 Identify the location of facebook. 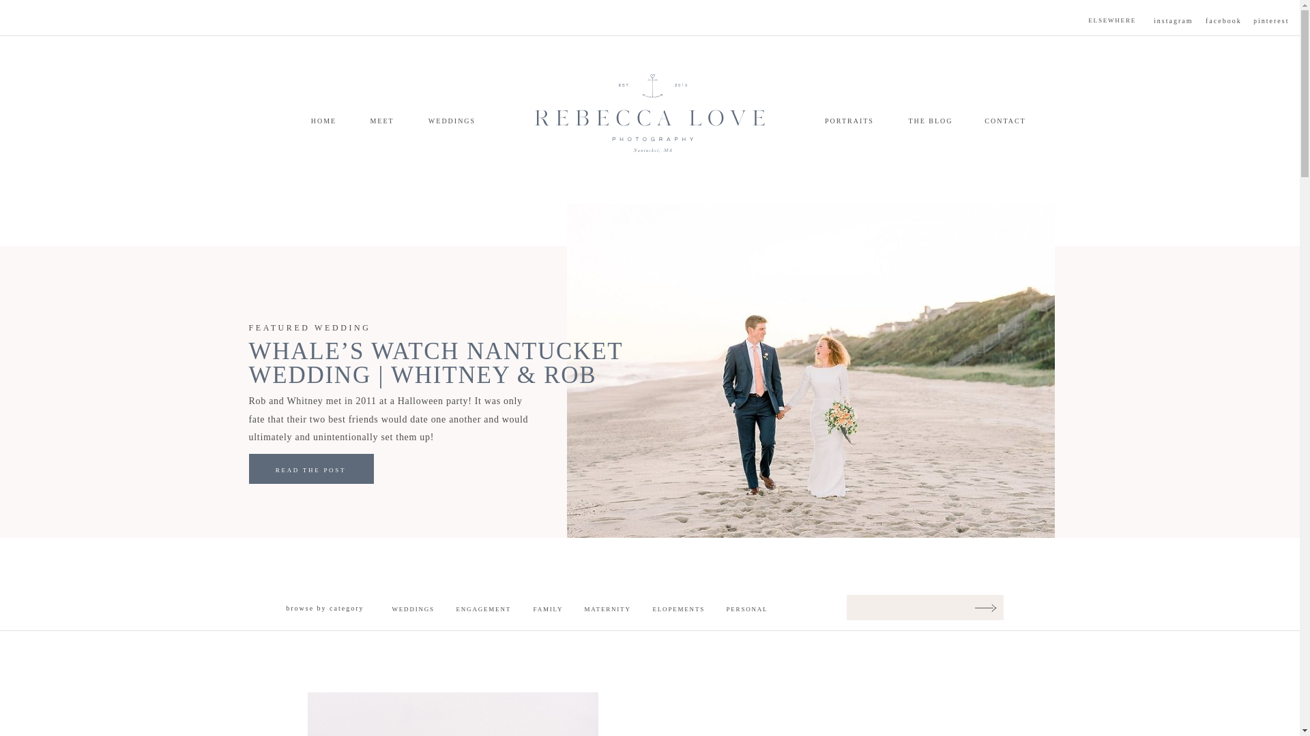
(1223, 22).